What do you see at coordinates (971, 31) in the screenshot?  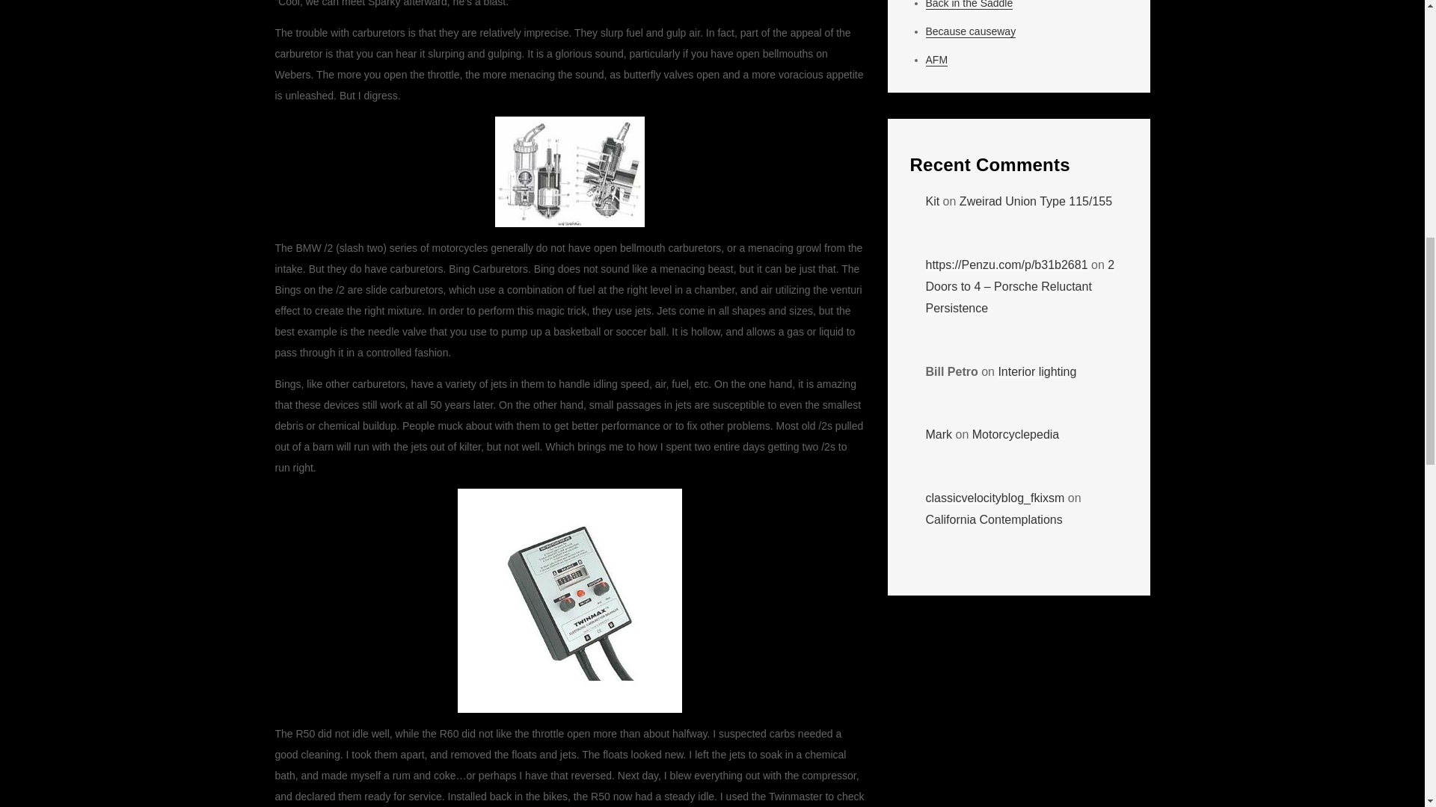 I see `Because causeway` at bounding box center [971, 31].